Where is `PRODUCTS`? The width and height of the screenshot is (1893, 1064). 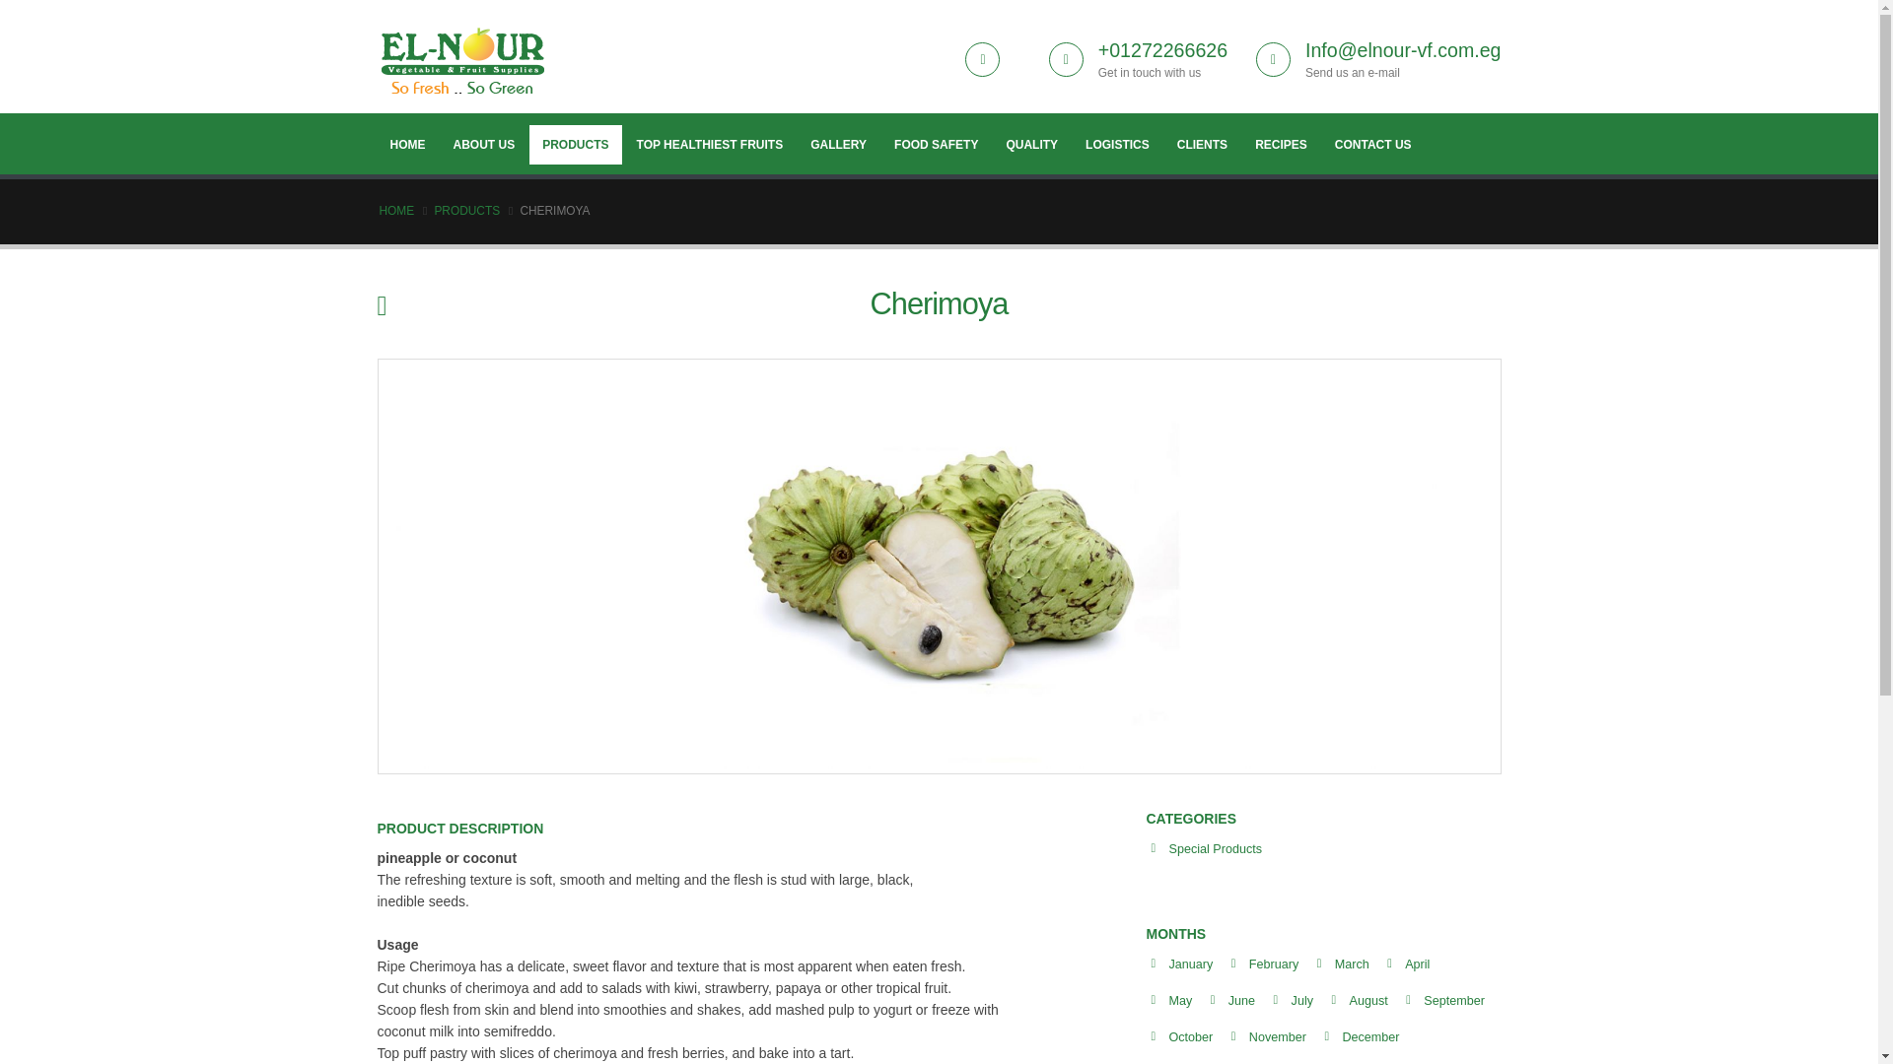
PRODUCTS is located at coordinates (575, 145).